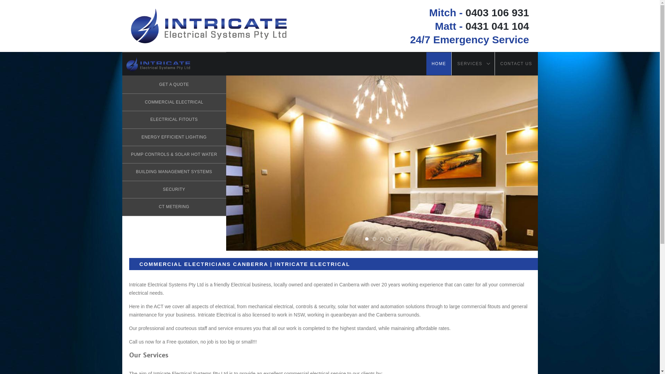  What do you see at coordinates (174, 190) in the screenshot?
I see `SECURITY` at bounding box center [174, 190].